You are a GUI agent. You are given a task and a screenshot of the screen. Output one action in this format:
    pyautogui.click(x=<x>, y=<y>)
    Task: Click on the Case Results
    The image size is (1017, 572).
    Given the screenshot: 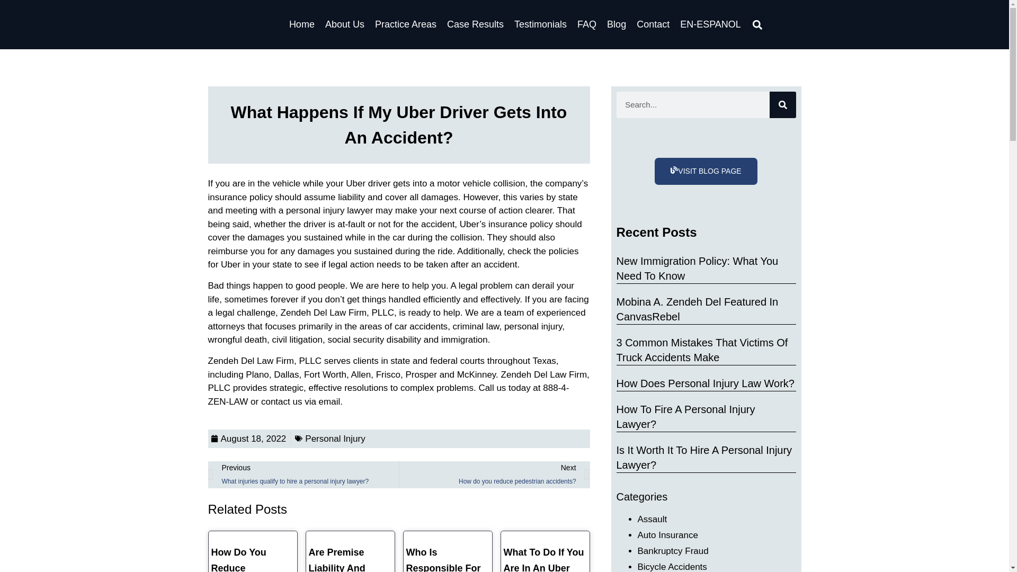 What is the action you would take?
    pyautogui.click(x=476, y=24)
    